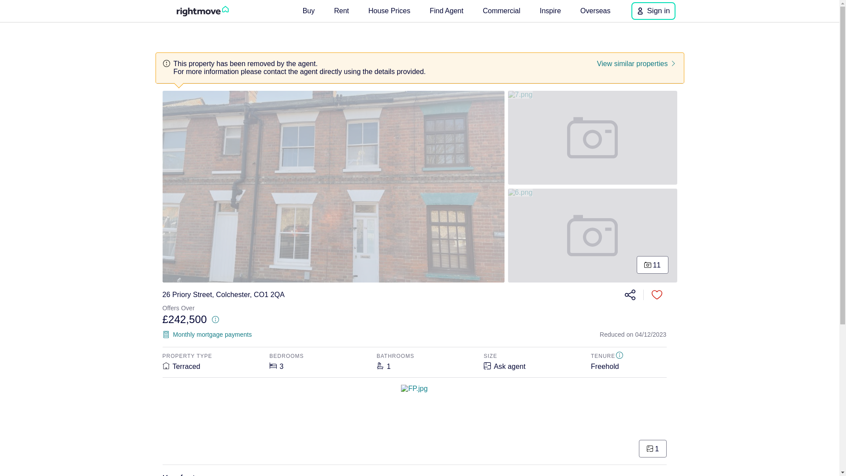 The image size is (846, 476). Describe the element at coordinates (593, 235) in the screenshot. I see `6.png` at that location.